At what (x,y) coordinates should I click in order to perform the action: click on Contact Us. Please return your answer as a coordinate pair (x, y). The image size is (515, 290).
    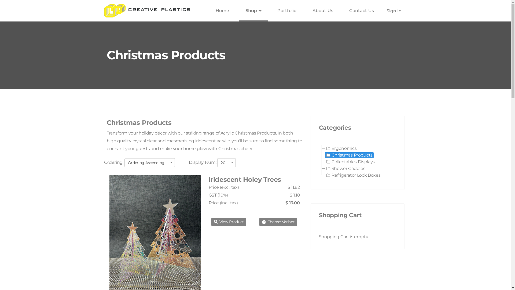
    Looking at the image, I should click on (362, 11).